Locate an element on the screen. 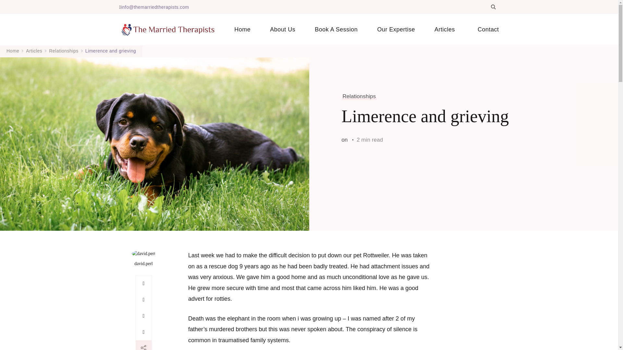 Image resolution: width=623 pixels, height=350 pixels. Book A Session is located at coordinates (336, 29).